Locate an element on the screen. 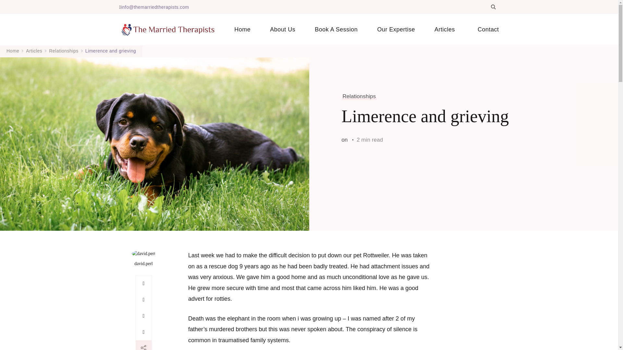 Image resolution: width=623 pixels, height=350 pixels. Book A Session is located at coordinates (336, 29).